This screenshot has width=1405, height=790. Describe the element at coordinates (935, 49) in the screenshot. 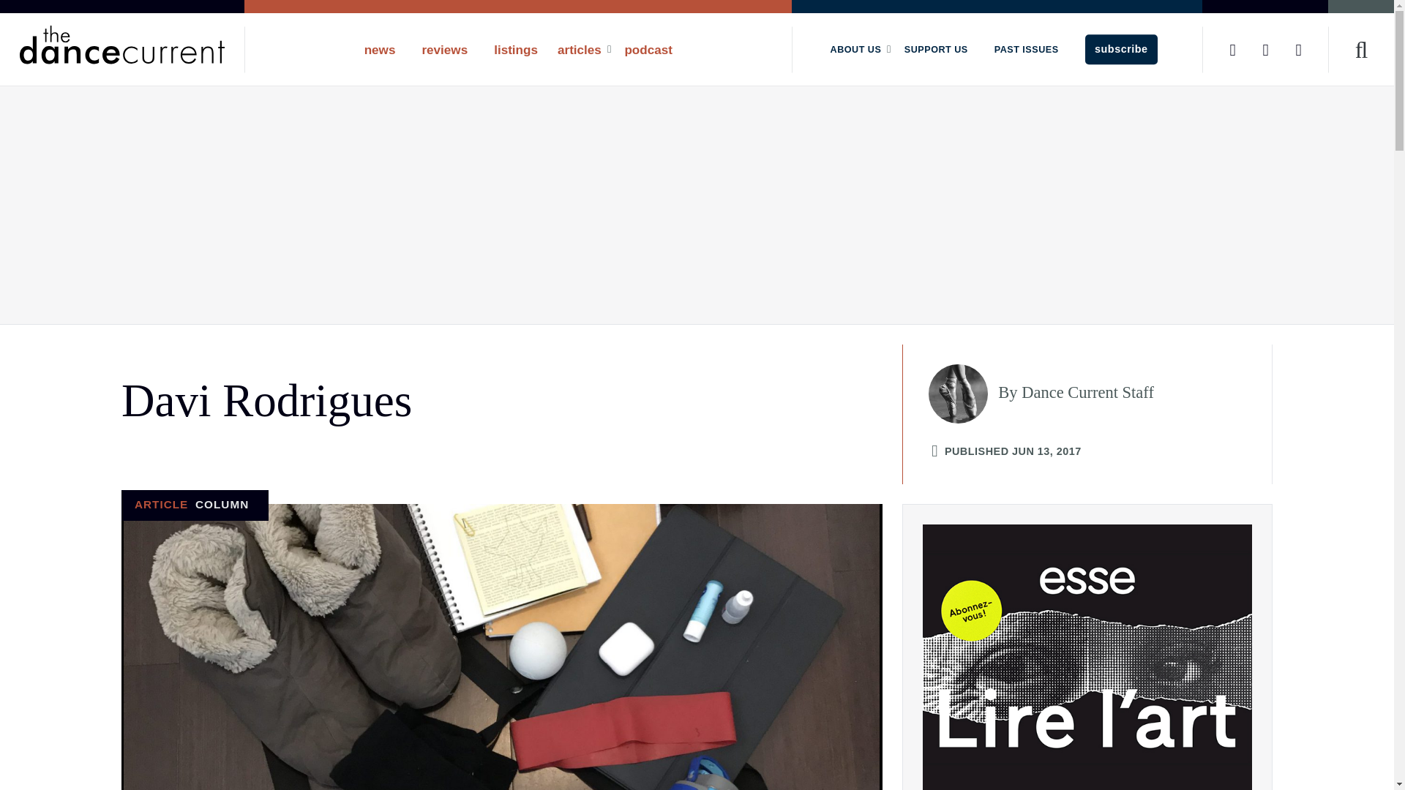

I see `SUPPORT US` at that location.